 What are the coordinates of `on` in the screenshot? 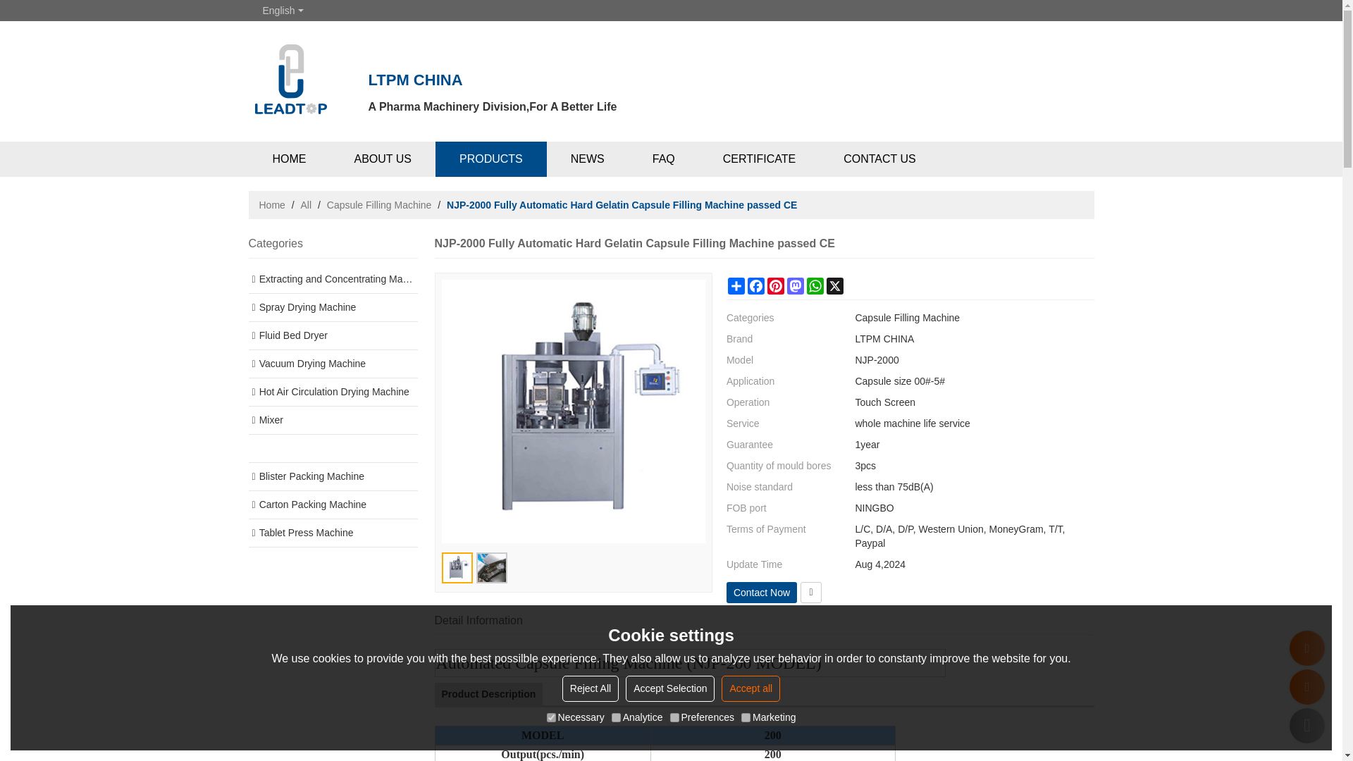 It's located at (551, 717).